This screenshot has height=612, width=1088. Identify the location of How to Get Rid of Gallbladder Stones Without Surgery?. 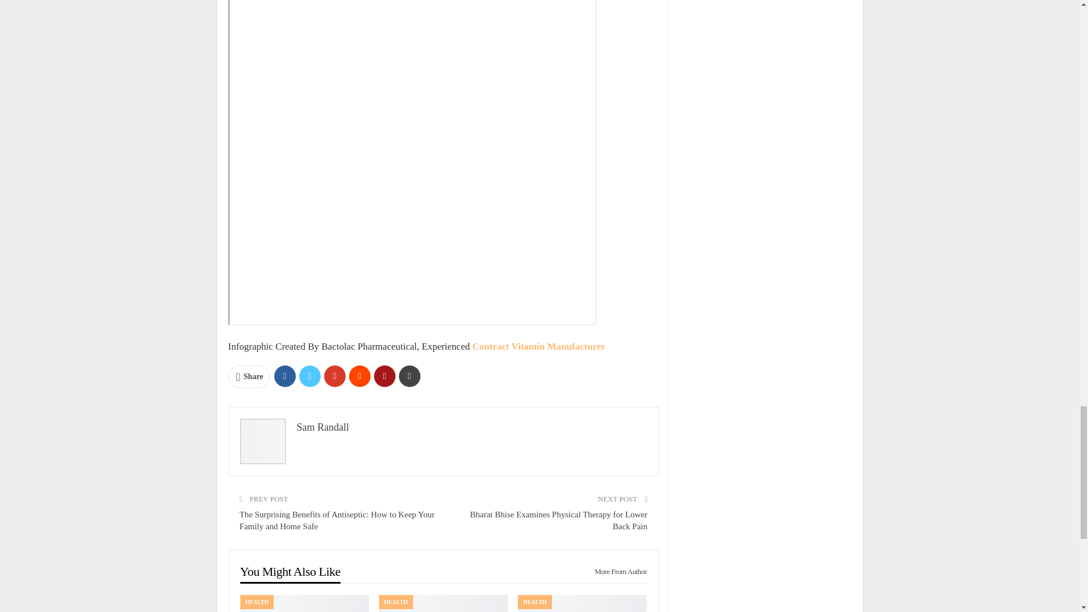
(581, 603).